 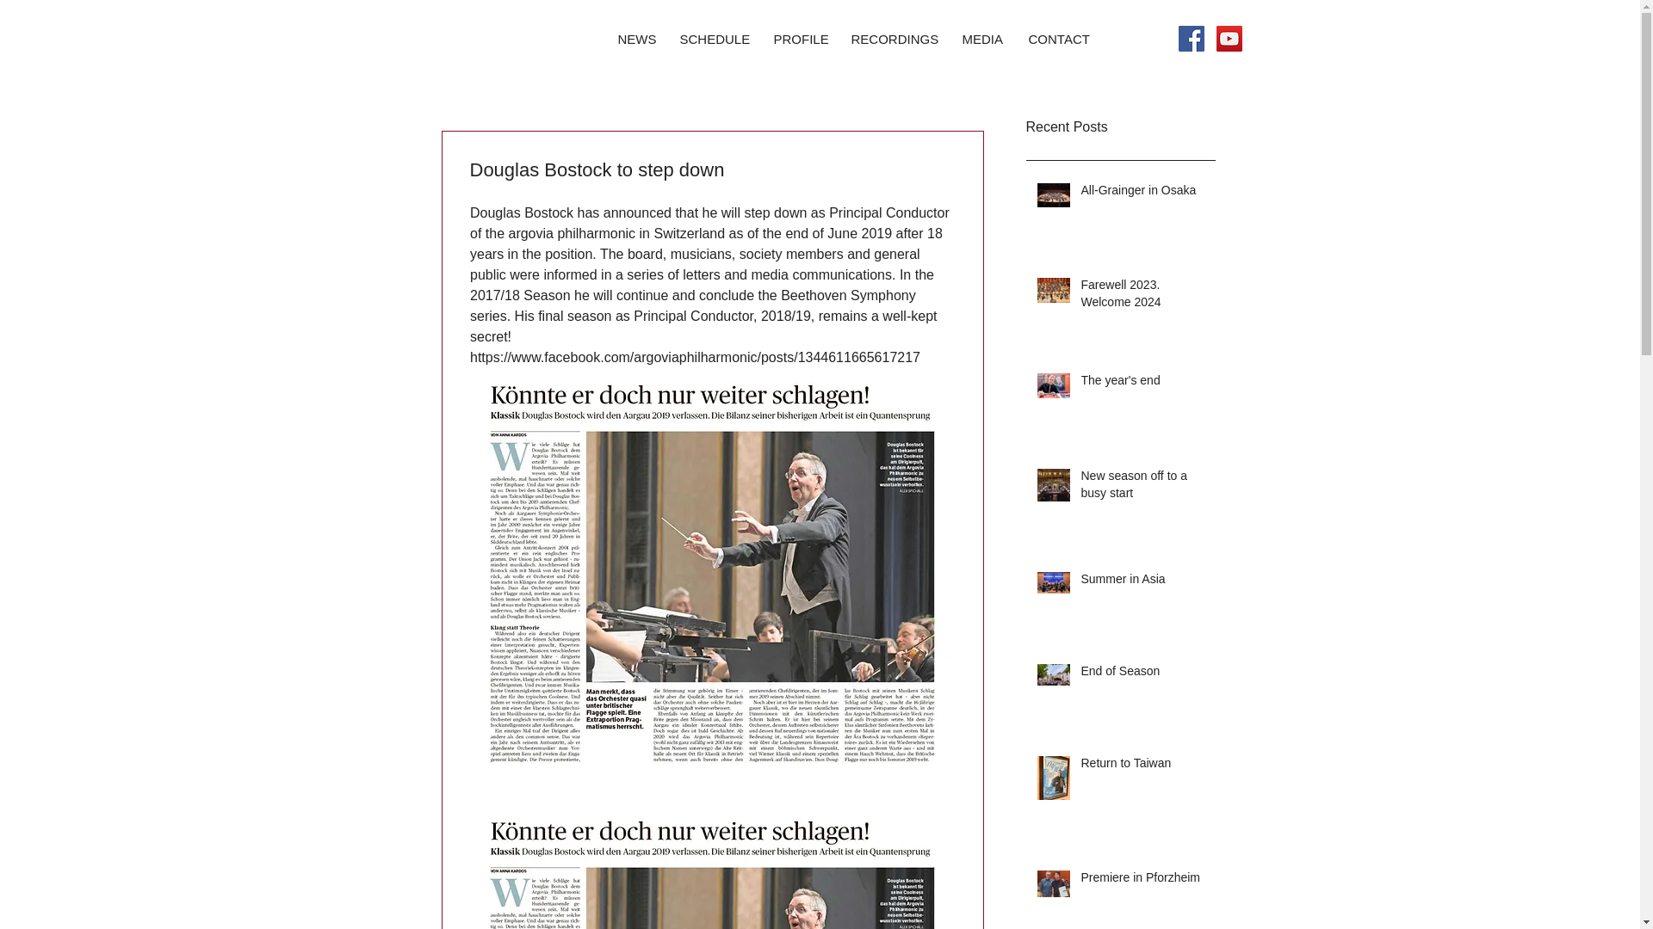 What do you see at coordinates (1142, 881) in the screenshot?
I see `Premiere in Pforzheim` at bounding box center [1142, 881].